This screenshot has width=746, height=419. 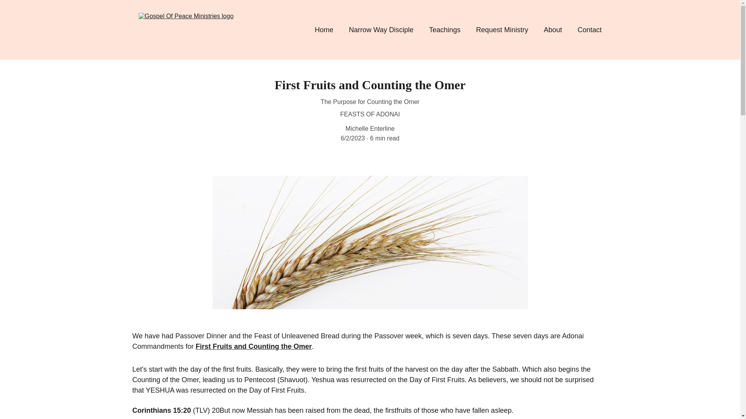 I want to click on Home, so click(x=324, y=29).